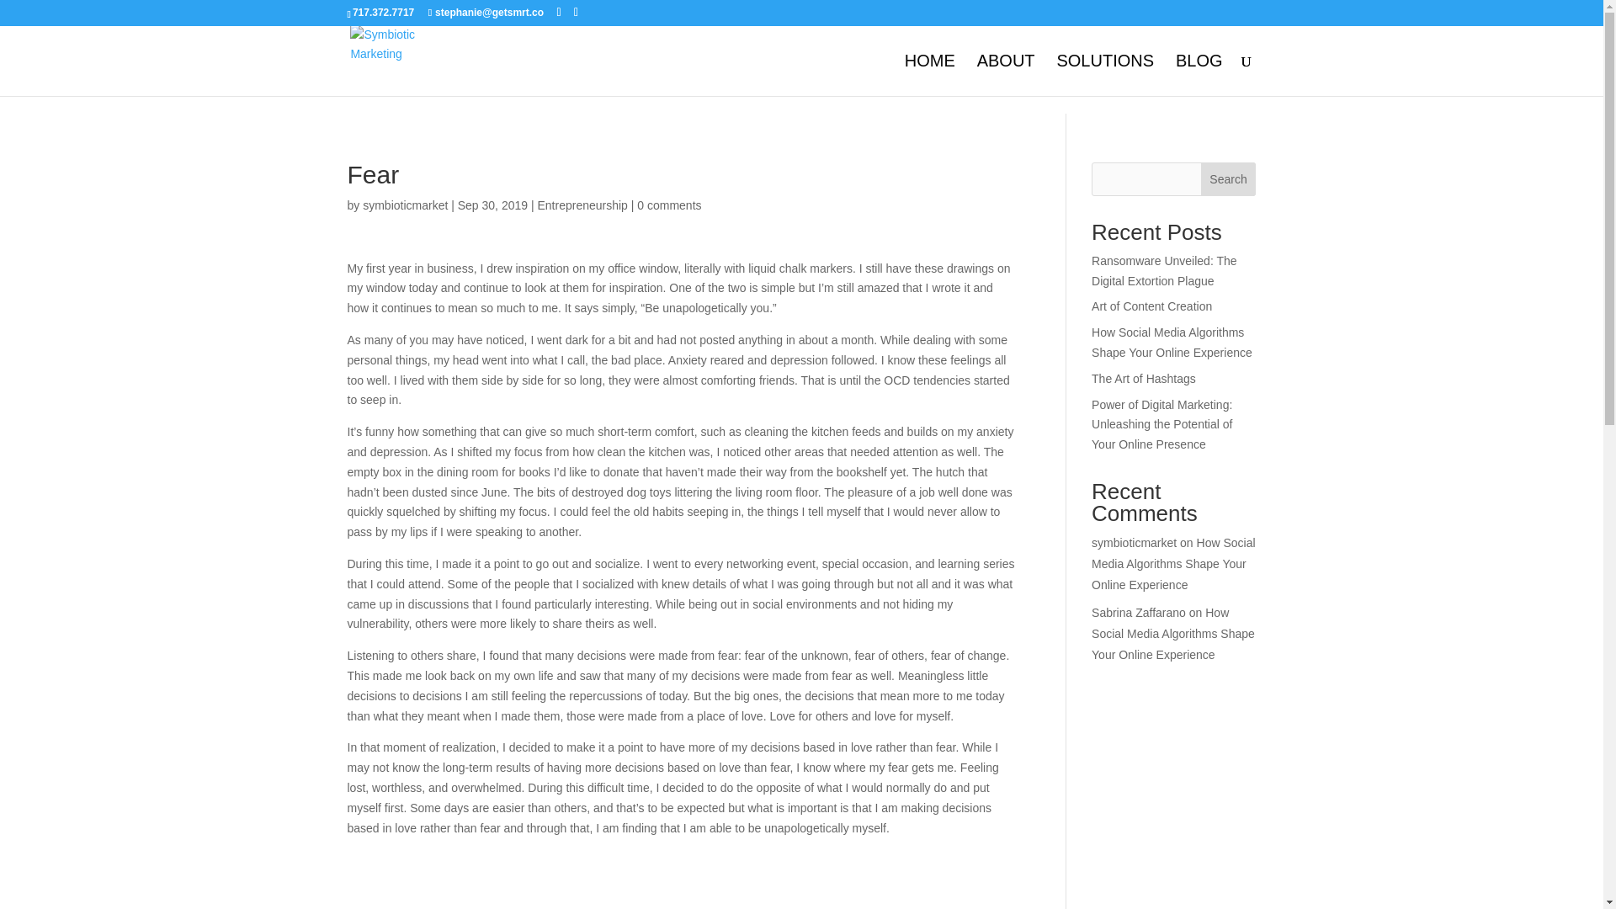 The height and width of the screenshot is (909, 1616). What do you see at coordinates (1165, 271) in the screenshot?
I see `Ransomware Unveiled: The Digital Extortion Plague` at bounding box center [1165, 271].